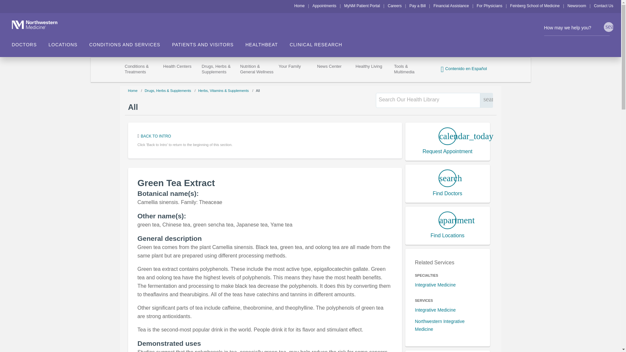 This screenshot has width=626, height=352. What do you see at coordinates (15, 4) in the screenshot?
I see `Skip to content` at bounding box center [15, 4].